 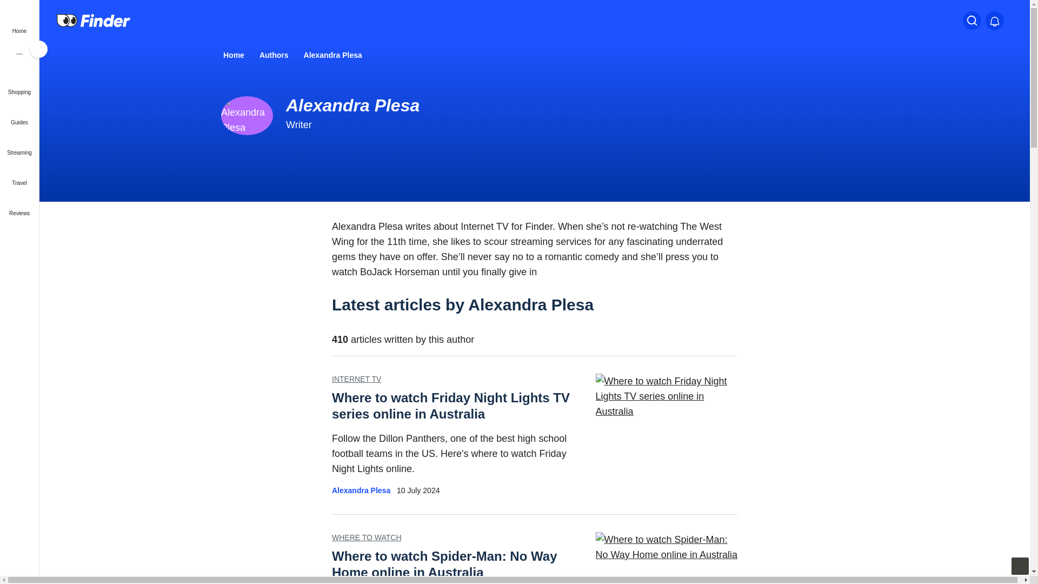 I want to click on Home, so click(x=232, y=55).